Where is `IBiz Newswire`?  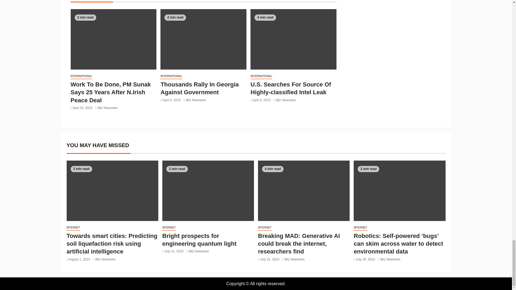
IBiz Newswire is located at coordinates (285, 100).